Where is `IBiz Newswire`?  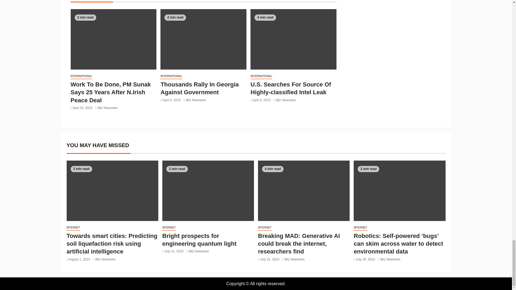
IBiz Newswire is located at coordinates (285, 100).